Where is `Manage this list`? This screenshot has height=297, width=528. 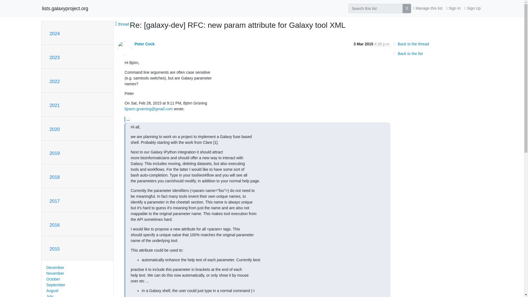 Manage this list is located at coordinates (427, 8).